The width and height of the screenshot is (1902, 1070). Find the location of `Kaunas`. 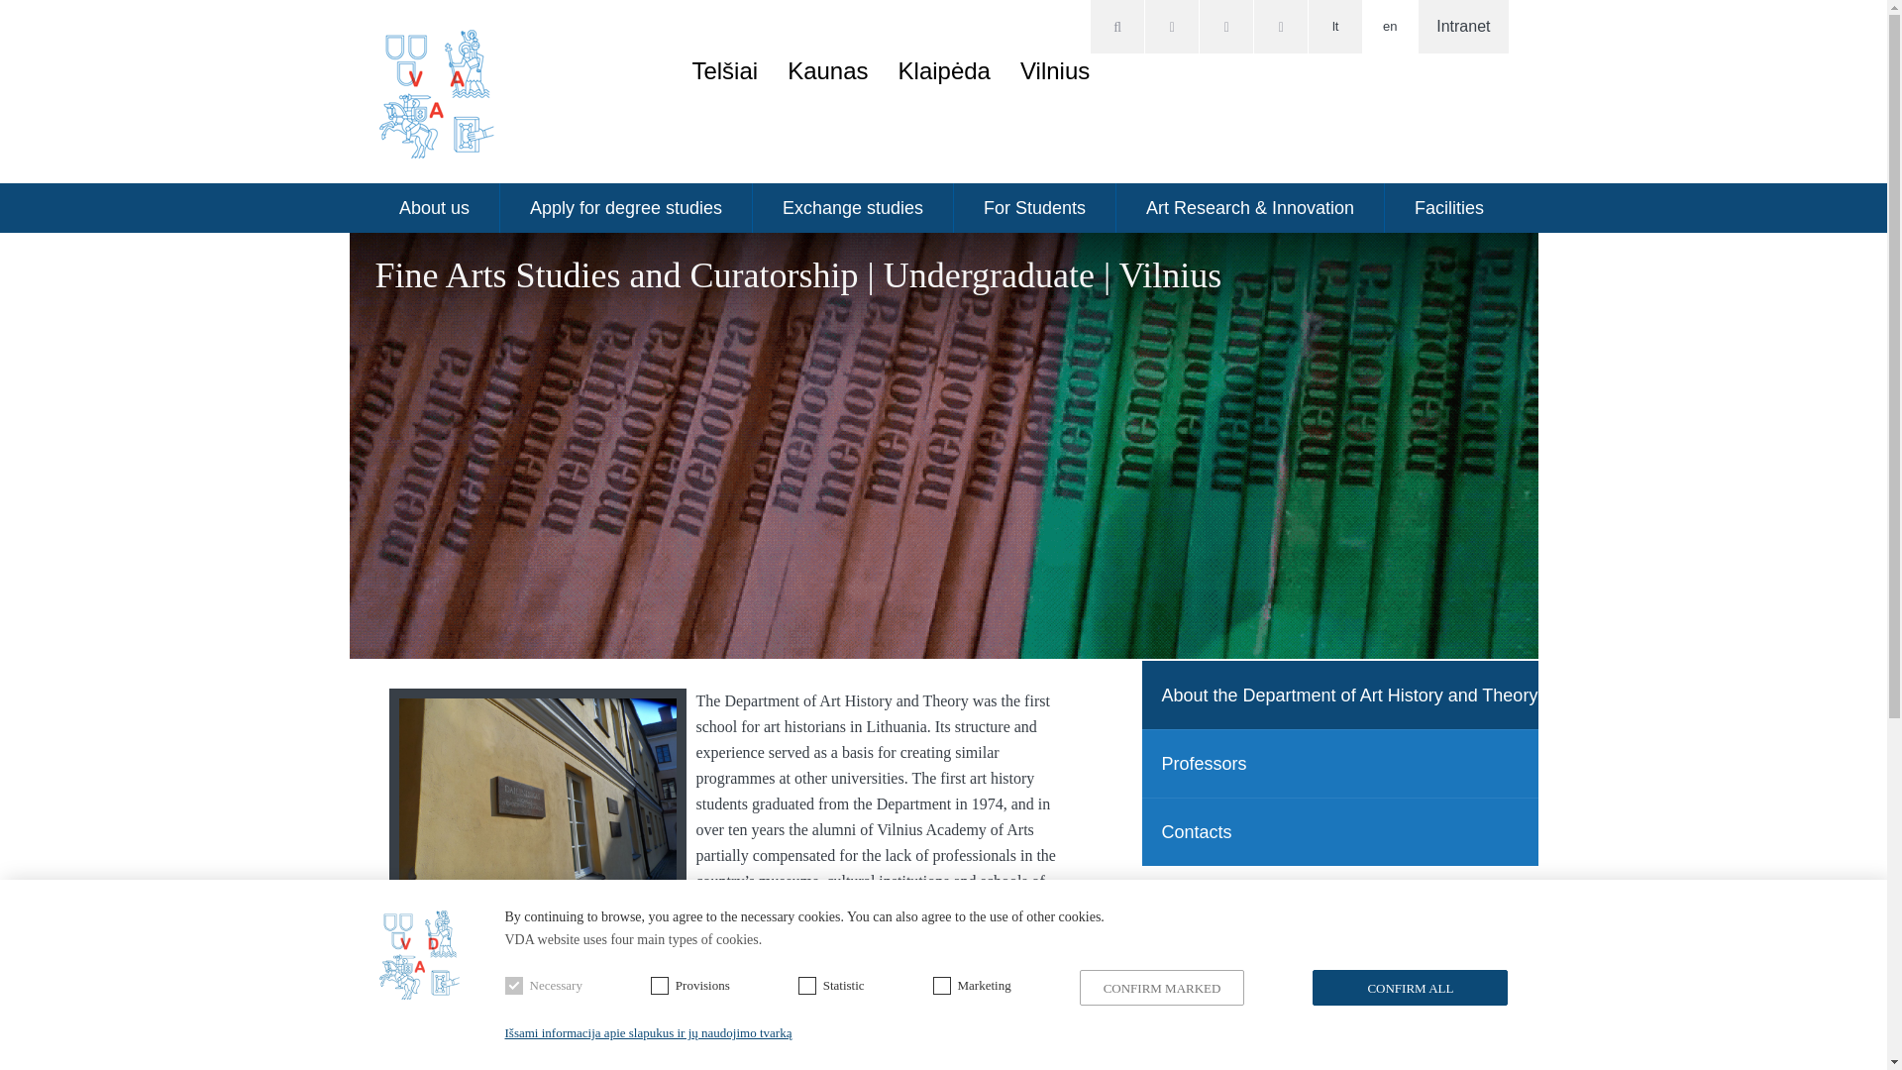

Kaunas is located at coordinates (826, 71).